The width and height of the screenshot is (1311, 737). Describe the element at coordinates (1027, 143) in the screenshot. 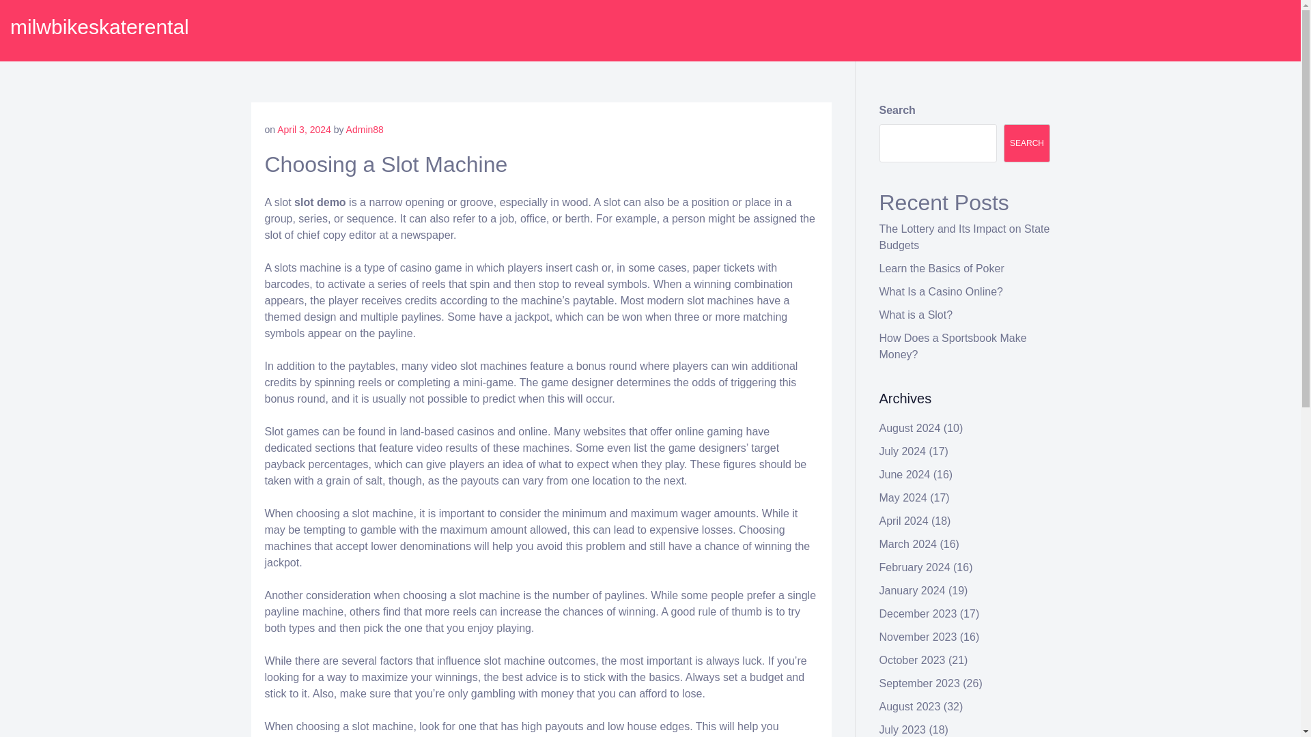

I see `SEARCH` at that location.